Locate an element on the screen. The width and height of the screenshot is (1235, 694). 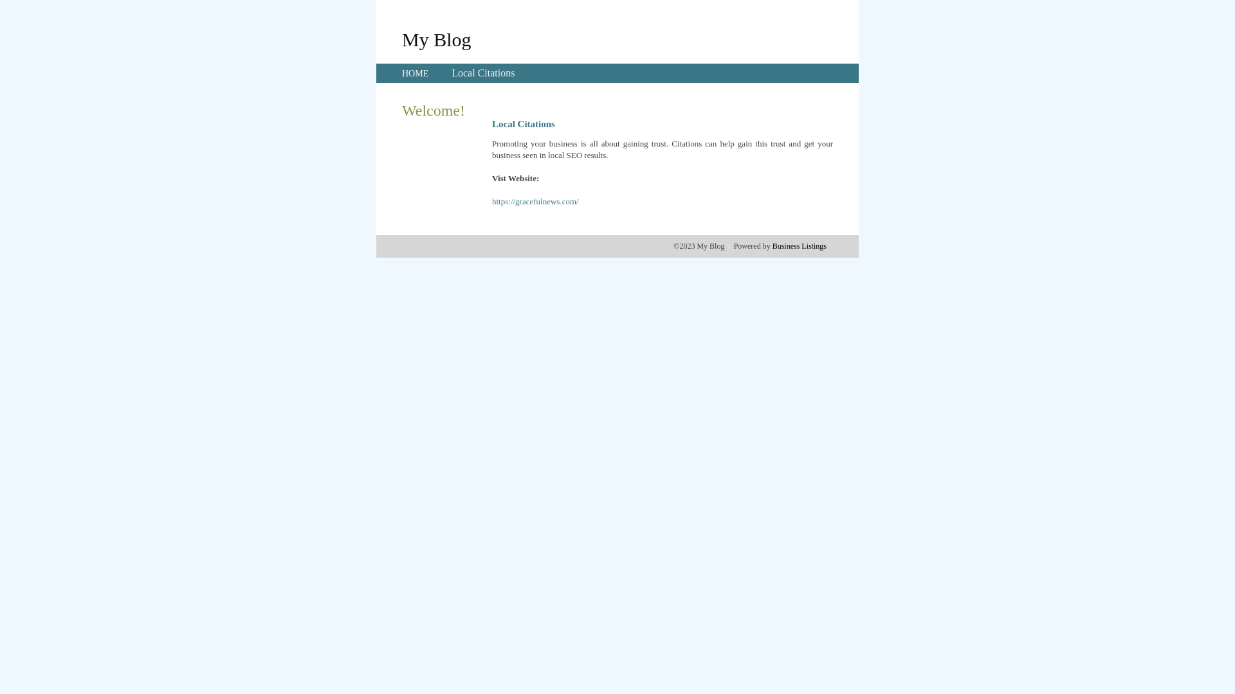
My Blog is located at coordinates (437, 39).